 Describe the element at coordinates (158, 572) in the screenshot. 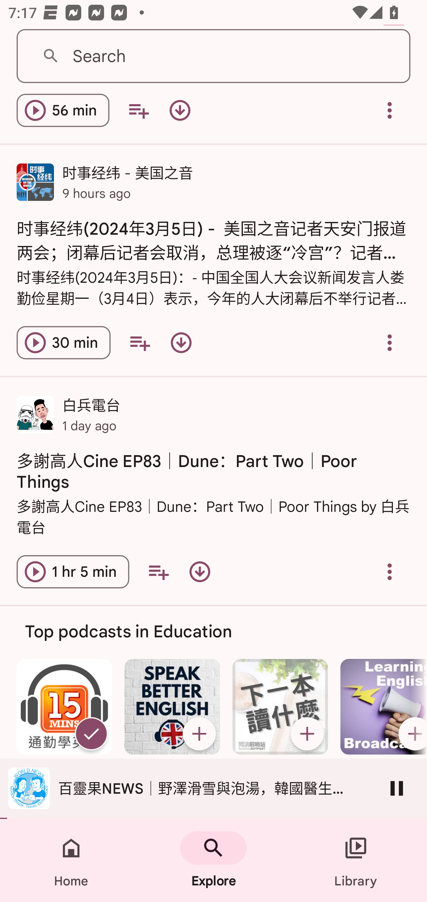

I see `Add to your queue` at that location.